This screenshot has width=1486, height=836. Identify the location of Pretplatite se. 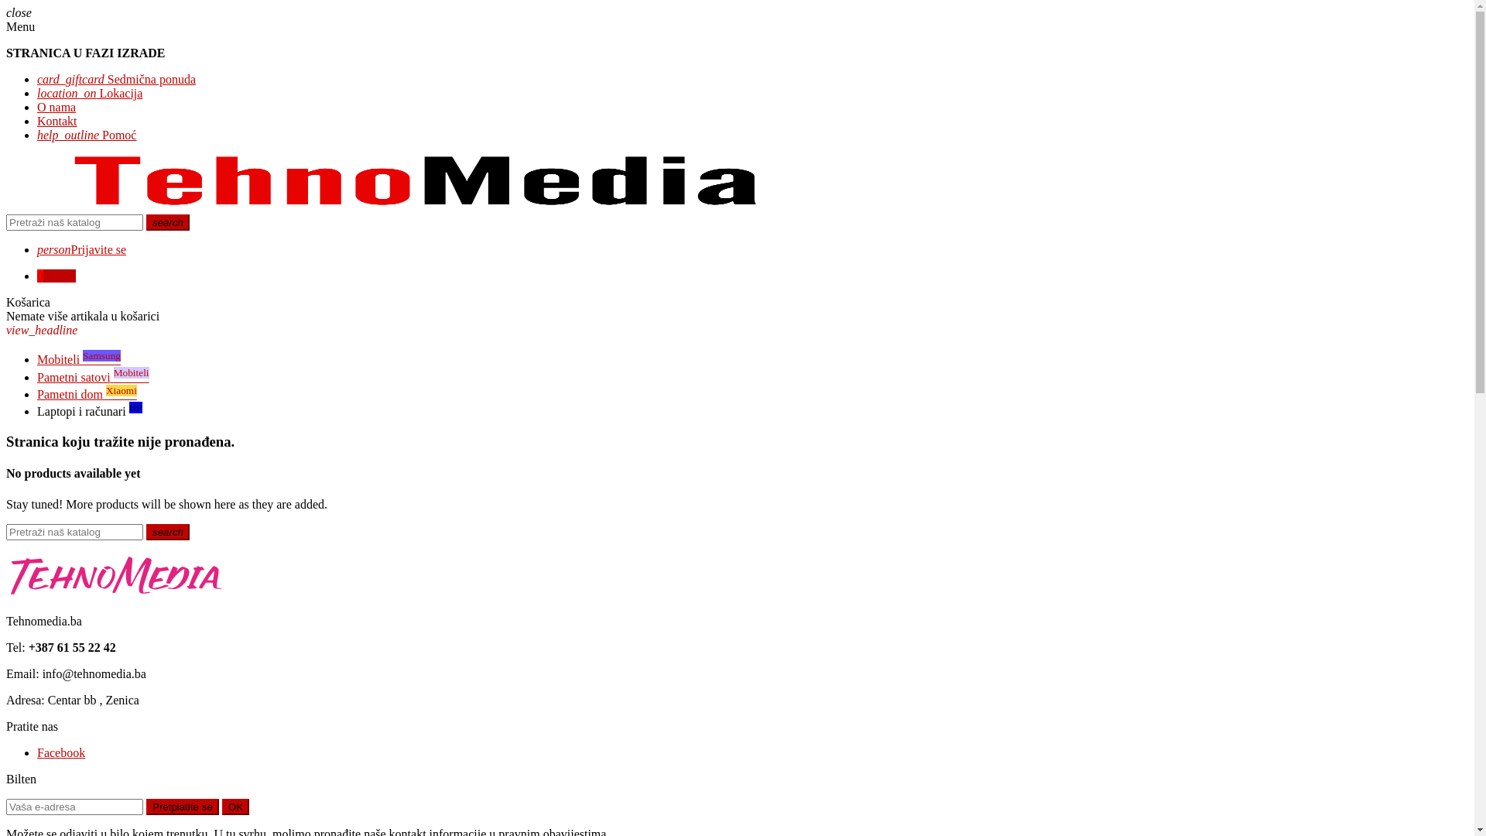
(183, 807).